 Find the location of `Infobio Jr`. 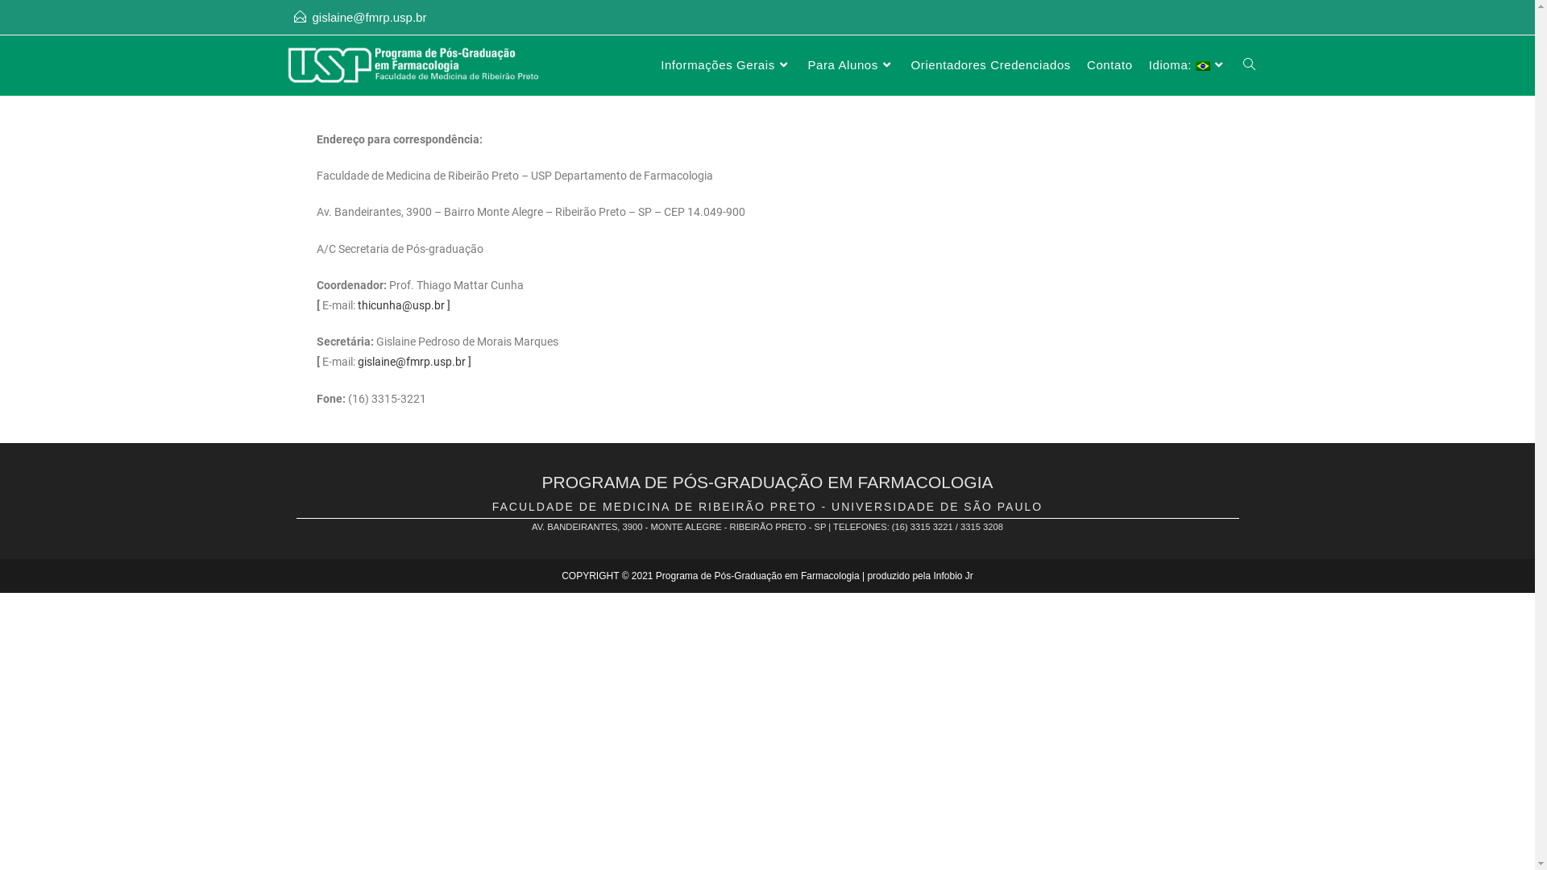

Infobio Jr is located at coordinates (952, 576).